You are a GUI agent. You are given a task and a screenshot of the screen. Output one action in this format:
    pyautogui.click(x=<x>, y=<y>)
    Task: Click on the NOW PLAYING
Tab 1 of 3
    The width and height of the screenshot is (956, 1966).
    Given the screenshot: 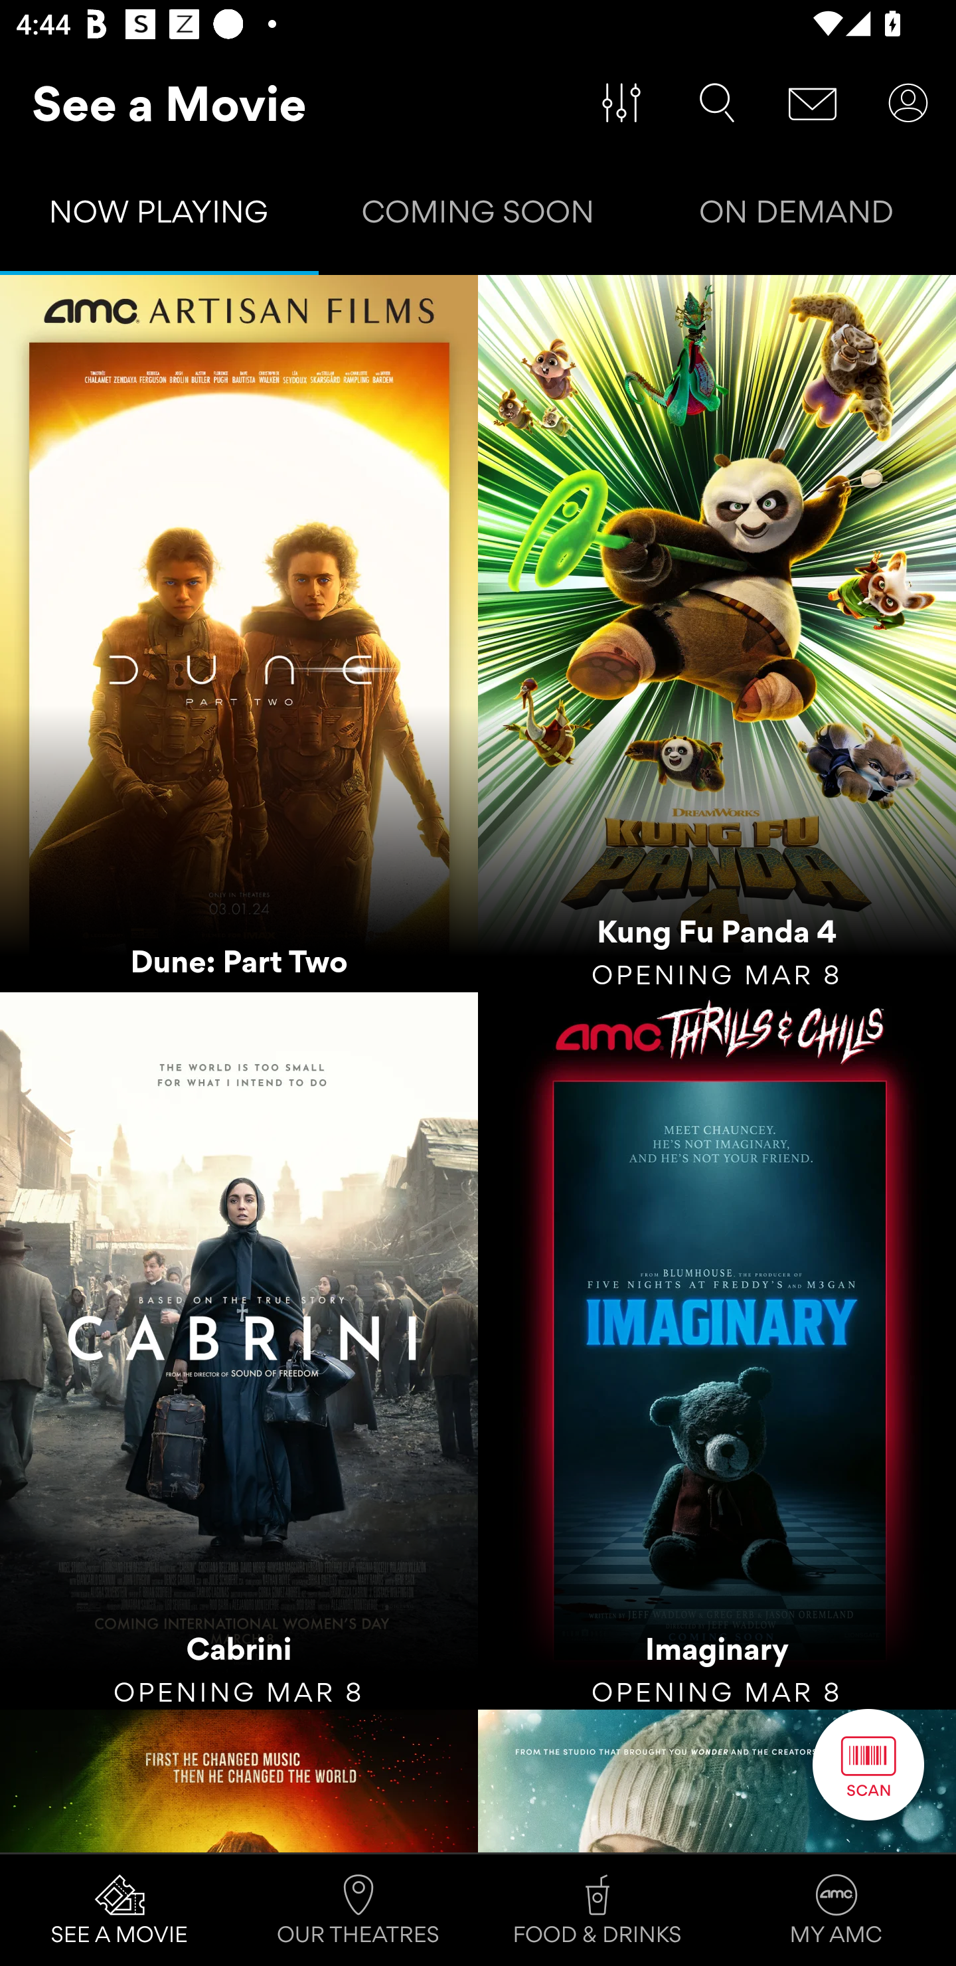 What is the action you would take?
    pyautogui.click(x=159, y=217)
    